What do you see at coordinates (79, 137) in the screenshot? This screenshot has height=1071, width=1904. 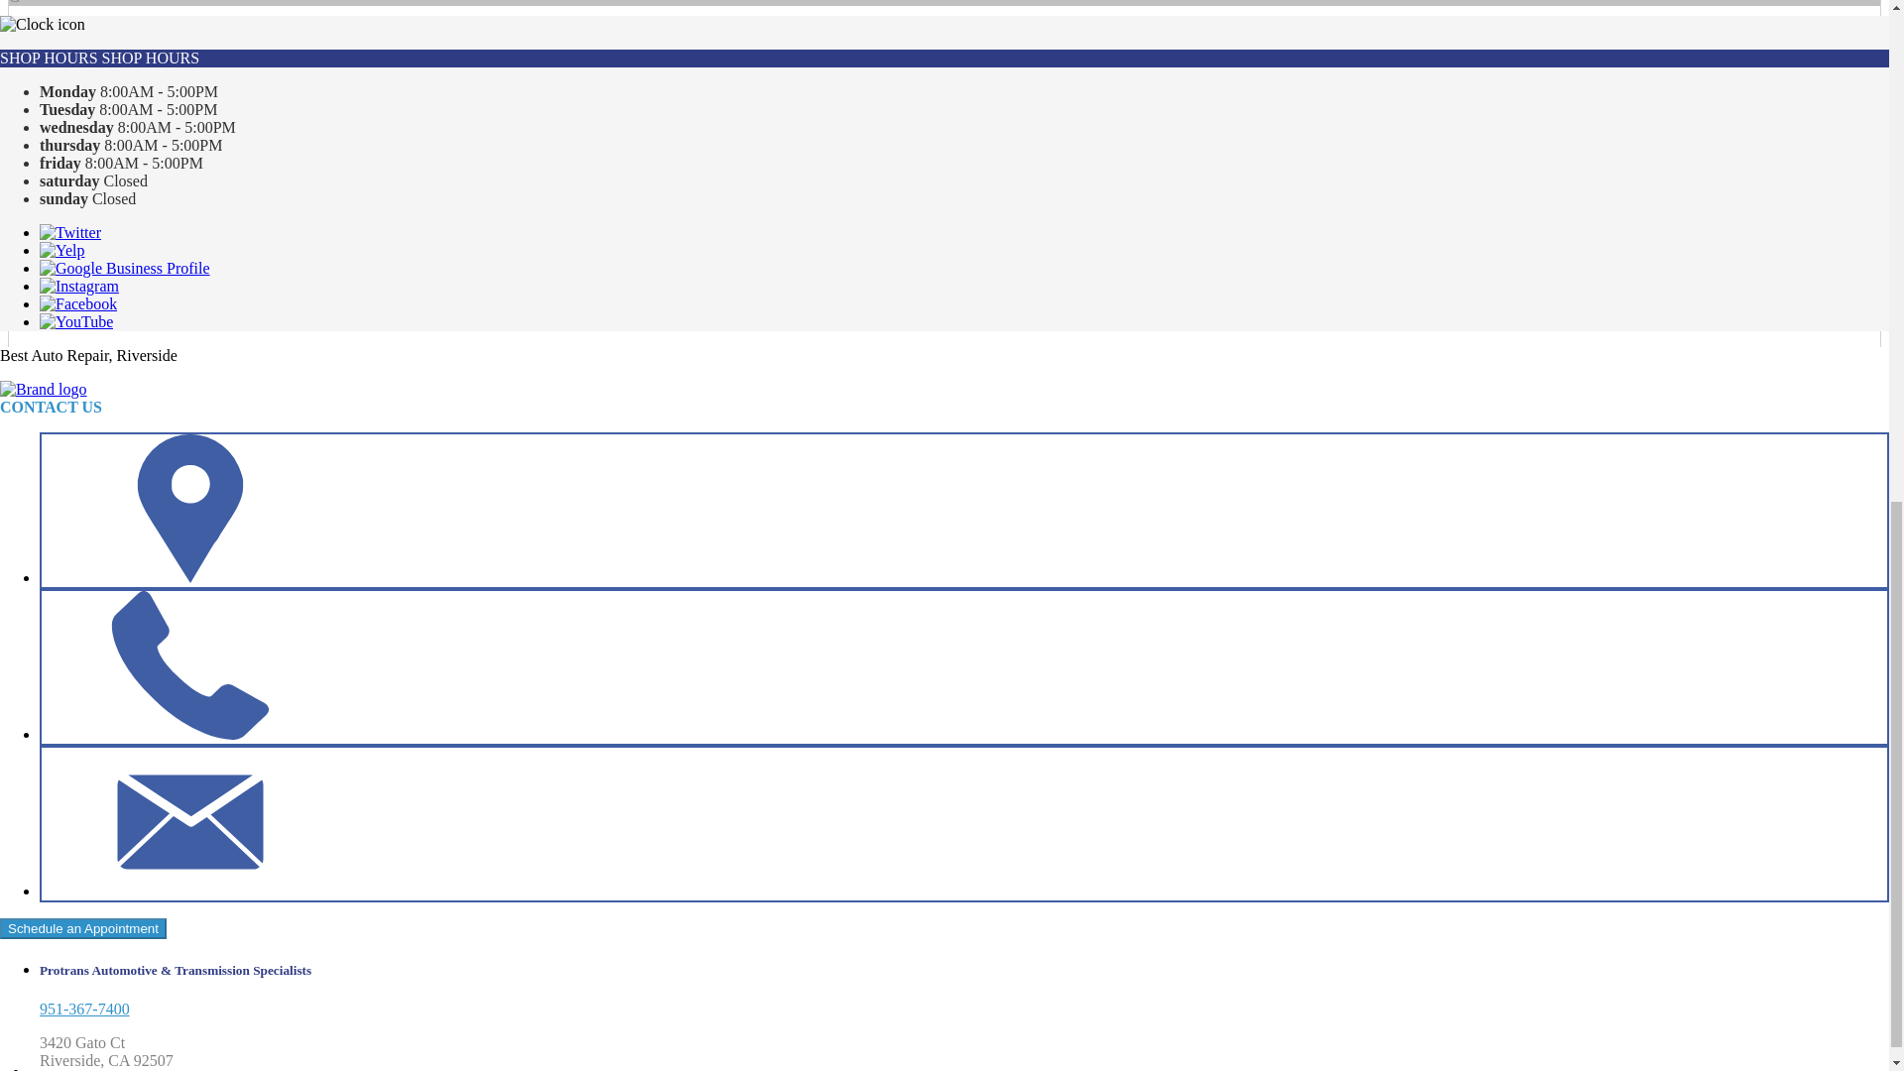 I see `OUR SHOP` at bounding box center [79, 137].